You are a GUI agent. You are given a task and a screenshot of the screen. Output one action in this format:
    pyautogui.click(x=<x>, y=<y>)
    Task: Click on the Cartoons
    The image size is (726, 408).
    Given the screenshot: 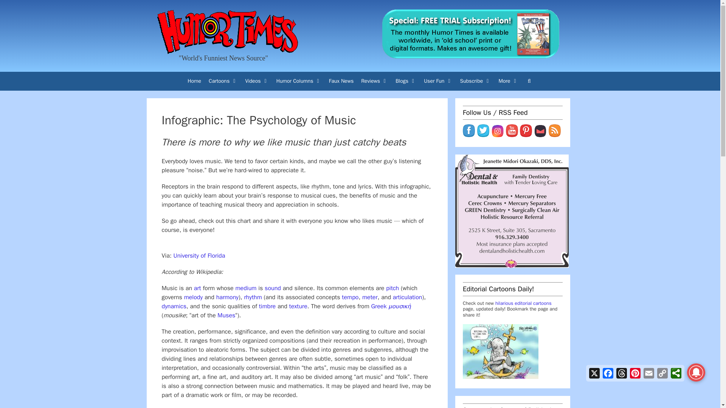 What is the action you would take?
    pyautogui.click(x=223, y=81)
    